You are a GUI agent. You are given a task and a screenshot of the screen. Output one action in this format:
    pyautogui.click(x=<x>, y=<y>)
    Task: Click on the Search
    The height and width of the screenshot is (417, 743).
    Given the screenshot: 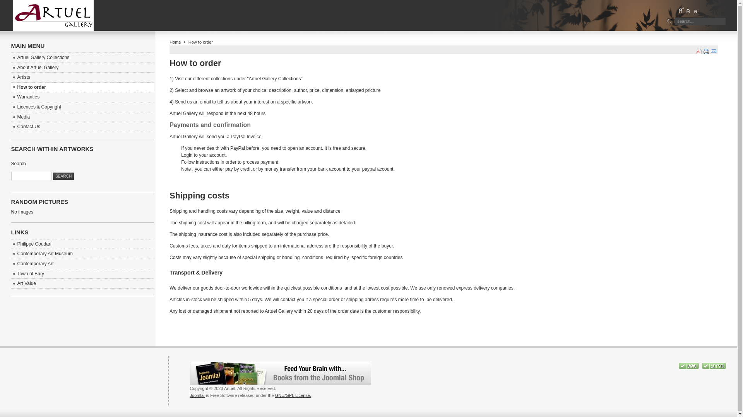 What is the action you would take?
    pyautogui.click(x=63, y=176)
    